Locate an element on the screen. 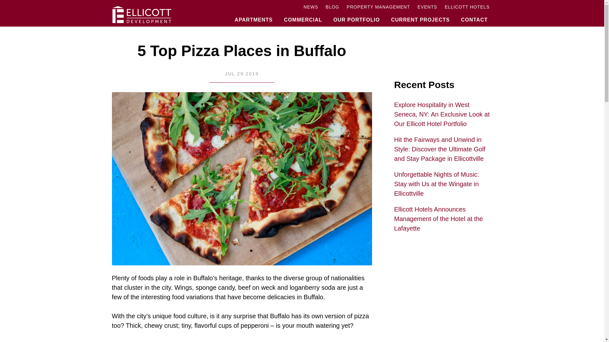  BLOG is located at coordinates (332, 7).